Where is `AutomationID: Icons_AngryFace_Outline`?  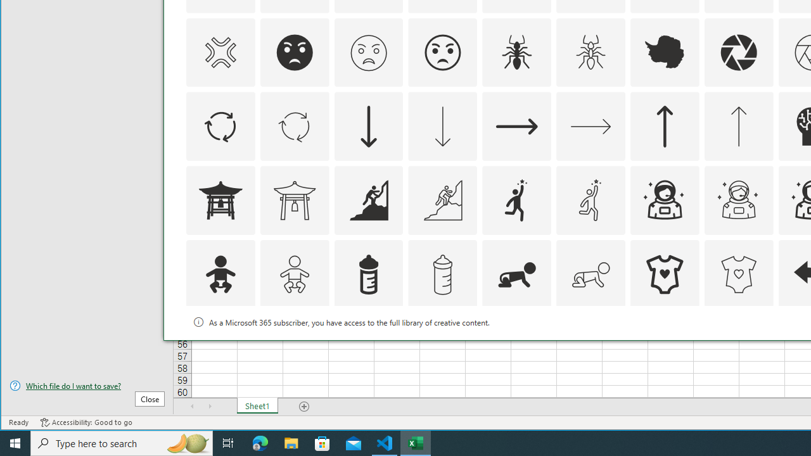
AutomationID: Icons_AngryFace_Outline is located at coordinates (442, 52).